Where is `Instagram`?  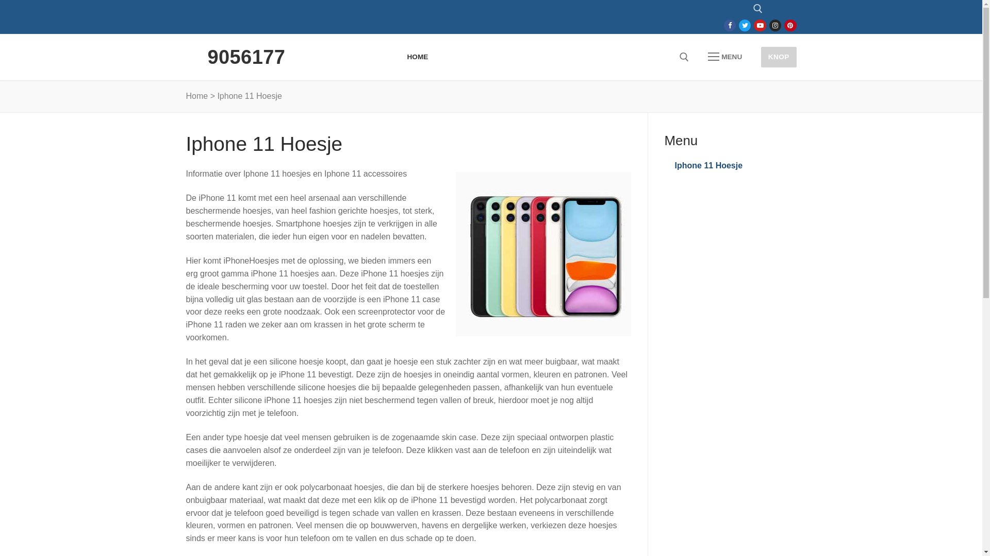
Instagram is located at coordinates (775, 26).